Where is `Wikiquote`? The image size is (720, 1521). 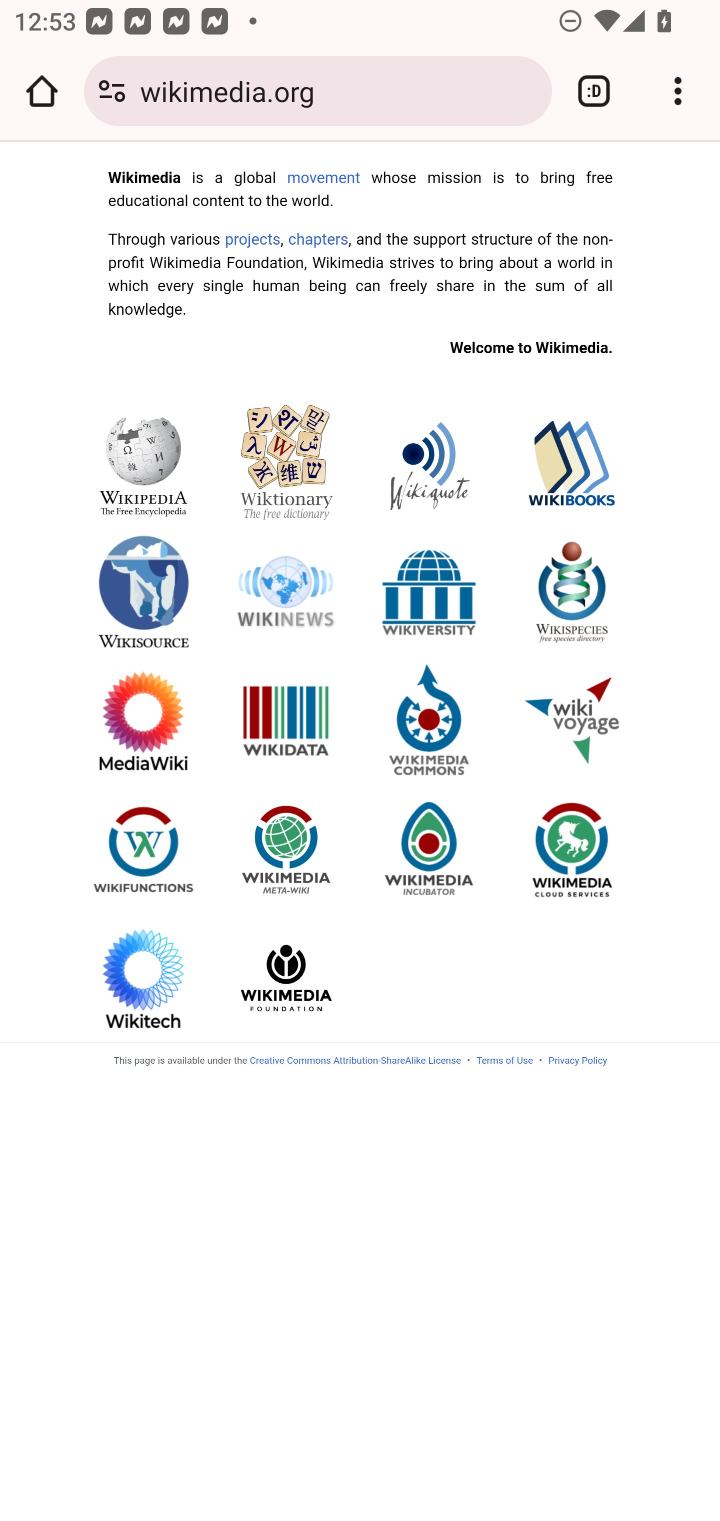 Wikiquote is located at coordinates (429, 462).